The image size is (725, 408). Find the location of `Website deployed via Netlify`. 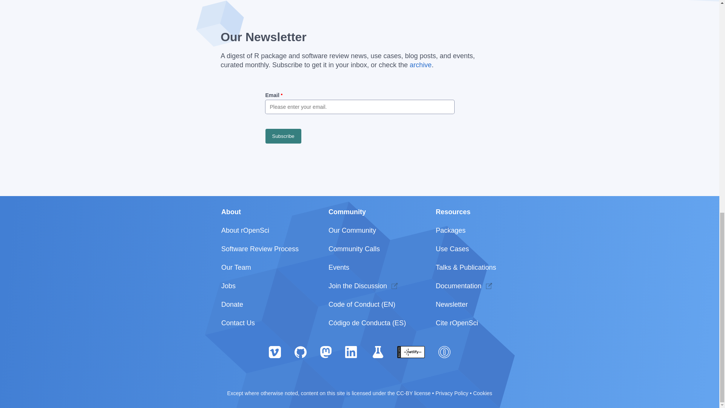

Website deployed via Netlify is located at coordinates (411, 351).